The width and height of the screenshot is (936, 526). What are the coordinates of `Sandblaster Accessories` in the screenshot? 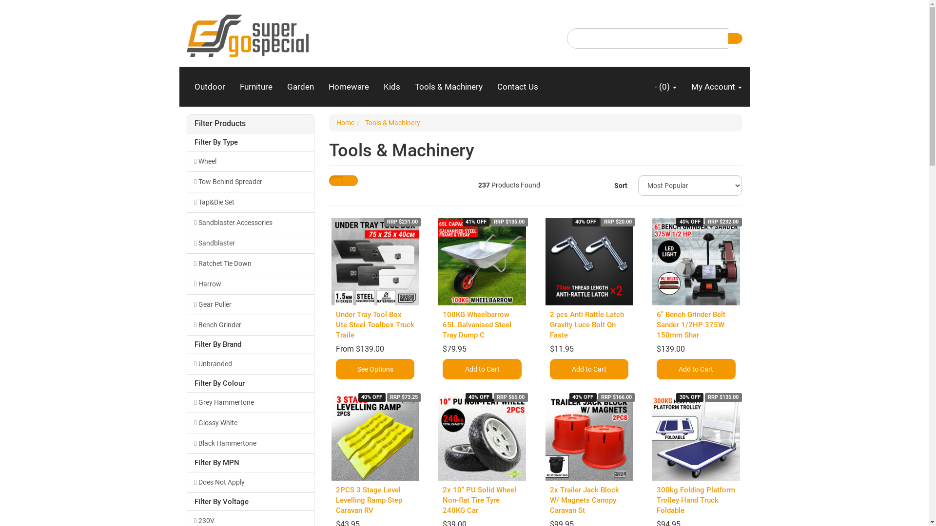 It's located at (251, 223).